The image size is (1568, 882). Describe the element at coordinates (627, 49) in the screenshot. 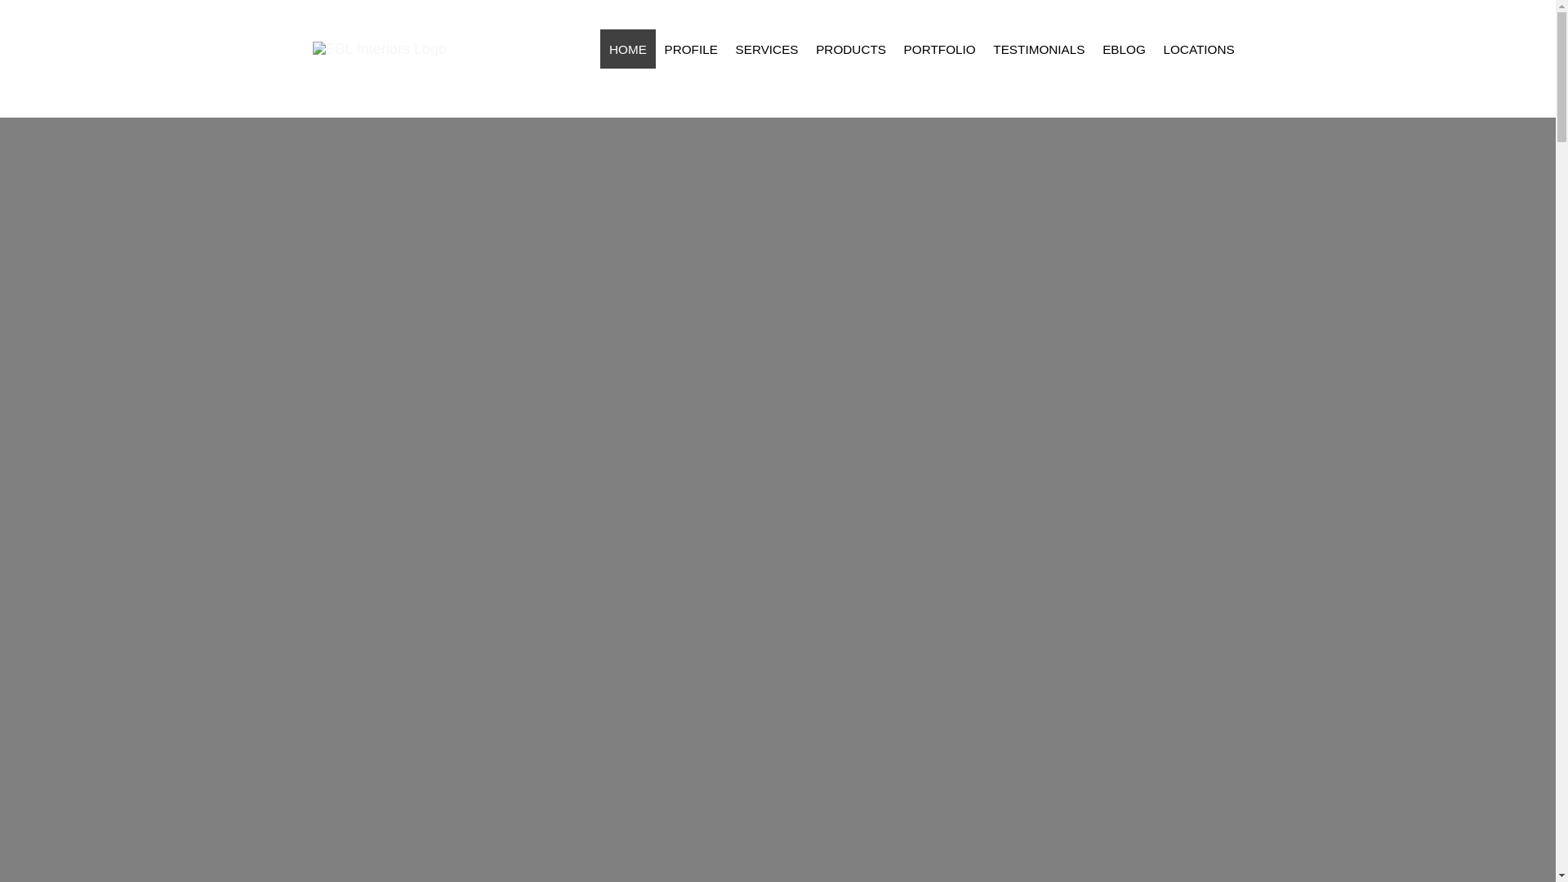

I see `Home` at that location.